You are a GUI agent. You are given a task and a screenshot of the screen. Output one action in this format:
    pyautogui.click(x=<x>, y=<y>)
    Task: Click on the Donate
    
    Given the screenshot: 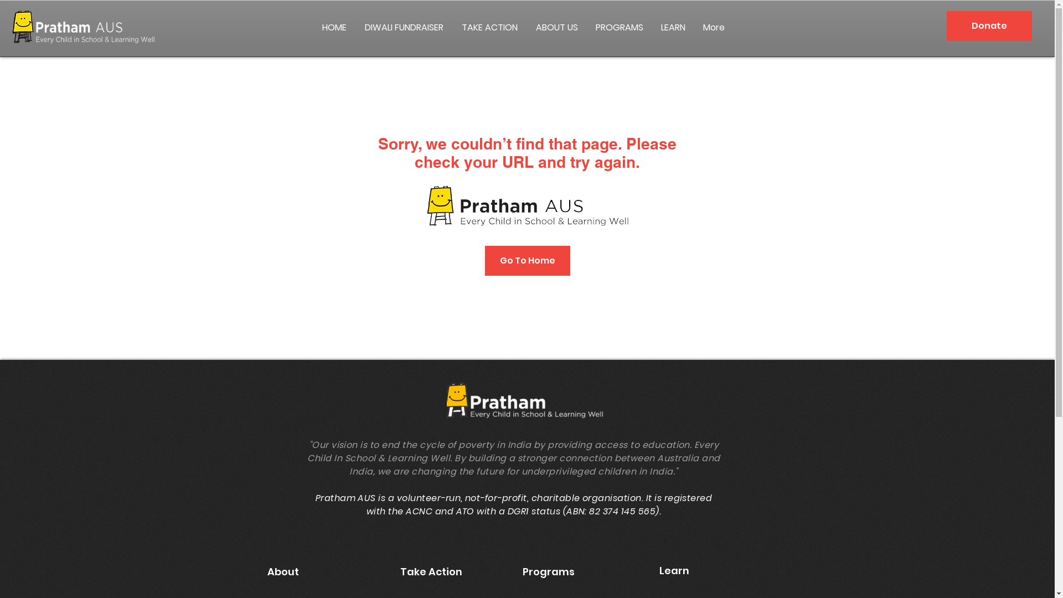 What is the action you would take?
    pyautogui.click(x=989, y=26)
    